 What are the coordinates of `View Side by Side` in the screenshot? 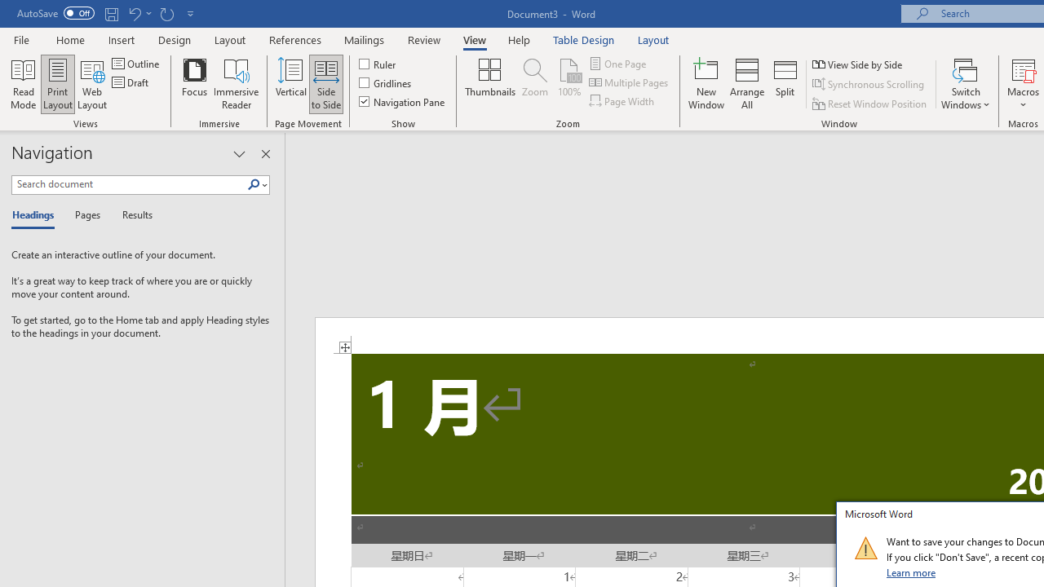 It's located at (859, 64).